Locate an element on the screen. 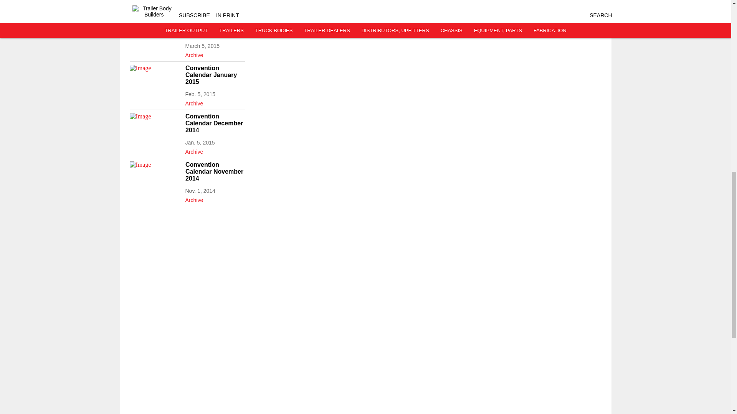  Convention Calendar November 2014 is located at coordinates (215, 172).